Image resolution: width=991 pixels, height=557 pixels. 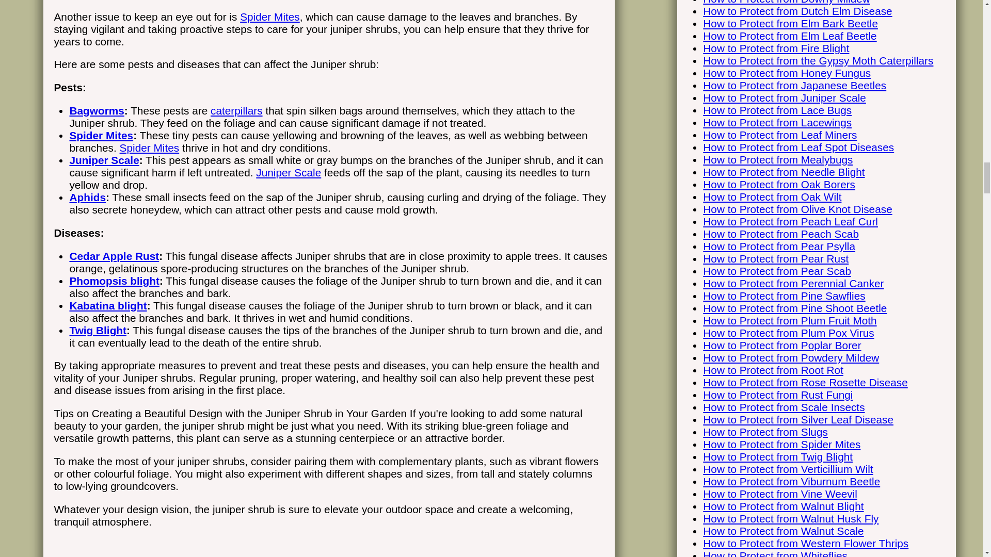 I want to click on Phomopsis blight, so click(x=114, y=281).